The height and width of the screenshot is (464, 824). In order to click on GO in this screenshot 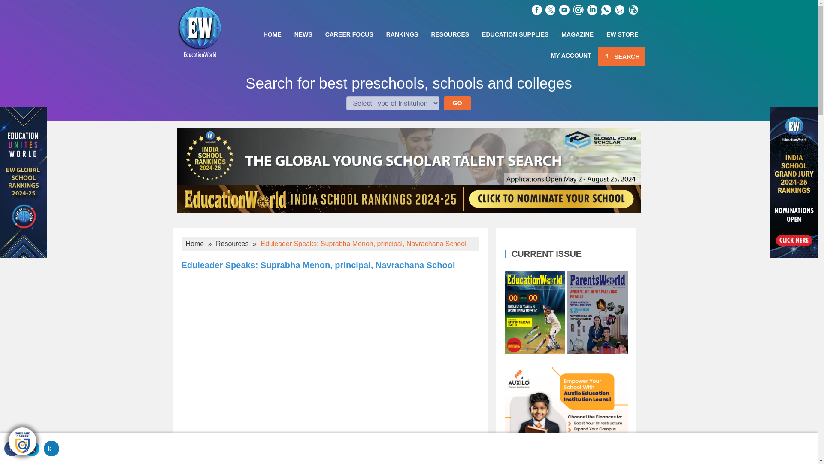, I will do `click(457, 103)`.